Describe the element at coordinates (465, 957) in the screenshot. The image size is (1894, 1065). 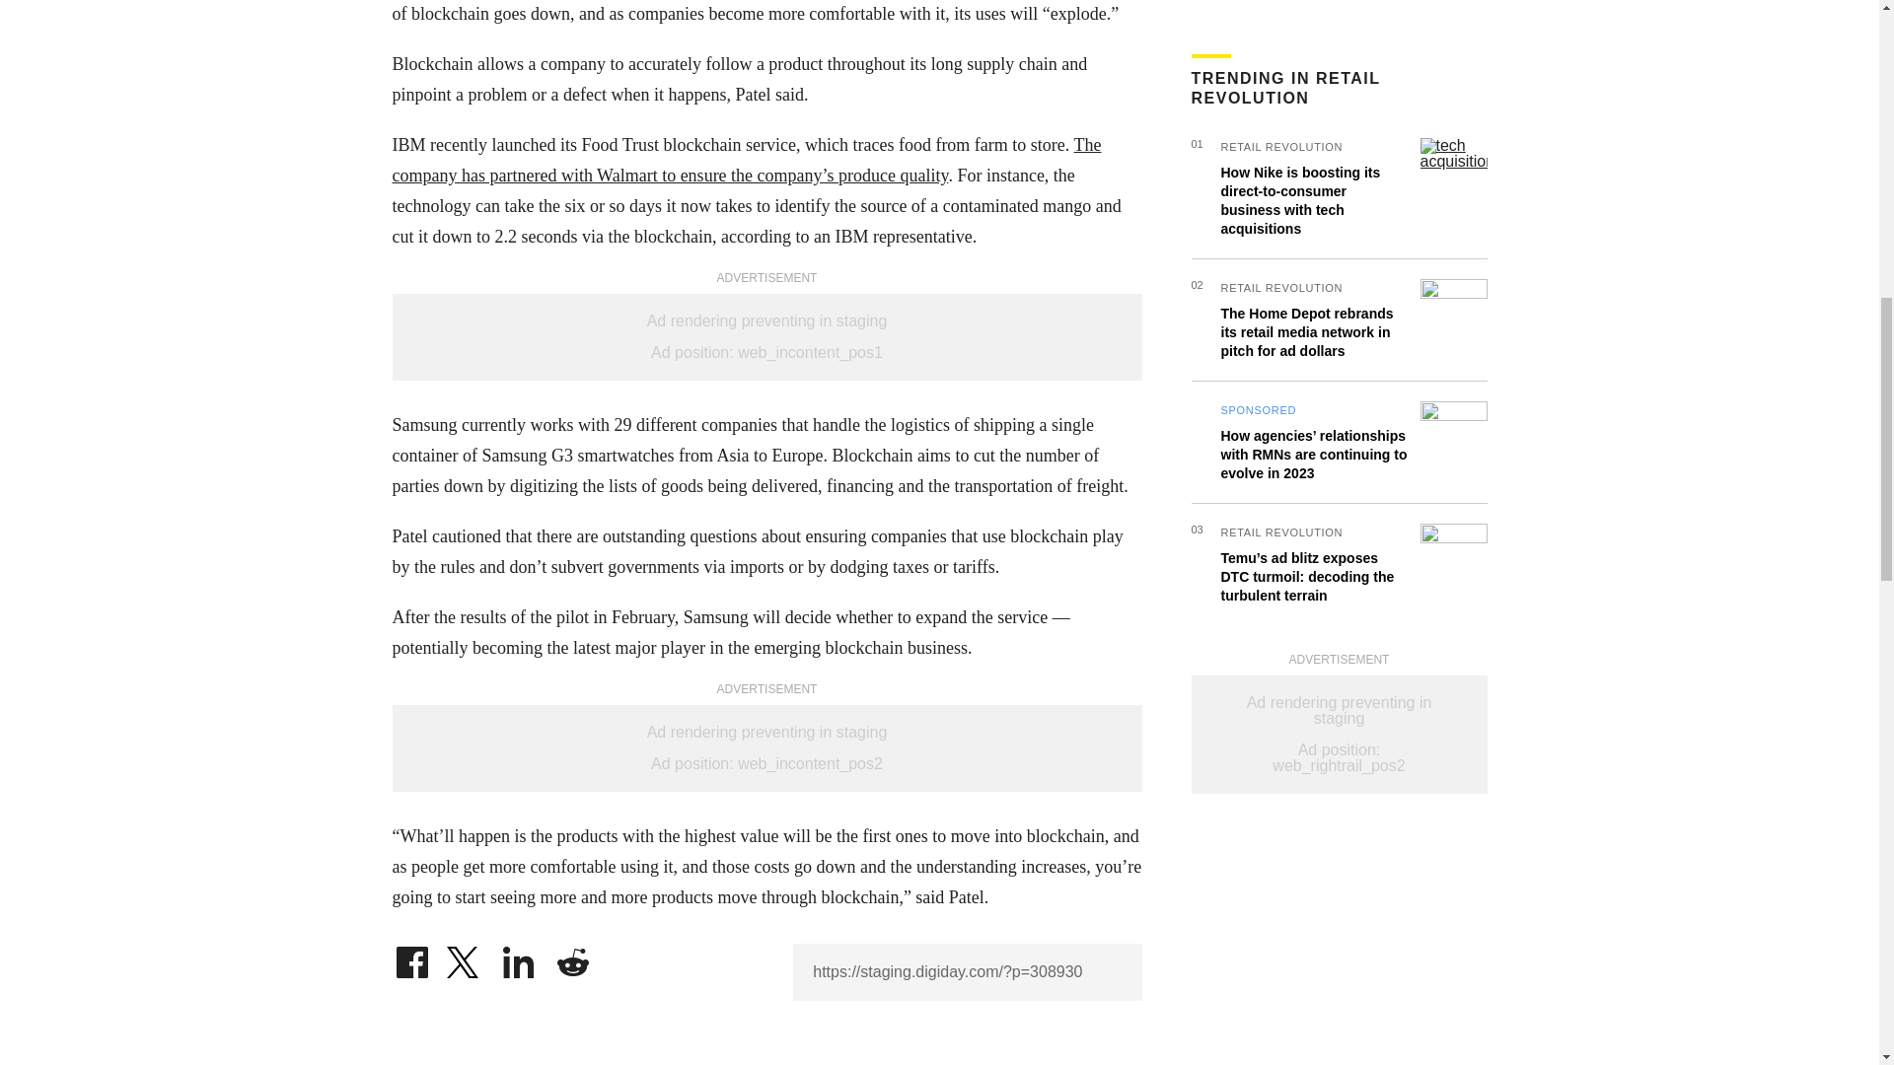
I see `Share on Twitter` at that location.